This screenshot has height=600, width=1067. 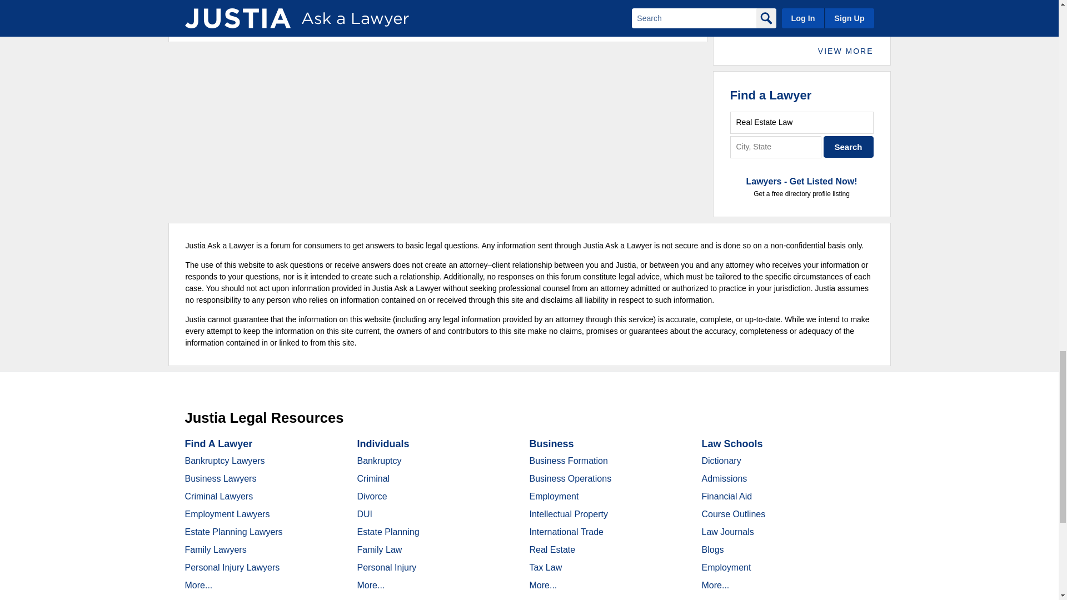 I want to click on Ask a Lawyer - Leaderboard - Lawyer Stats, so click(x=826, y=4).